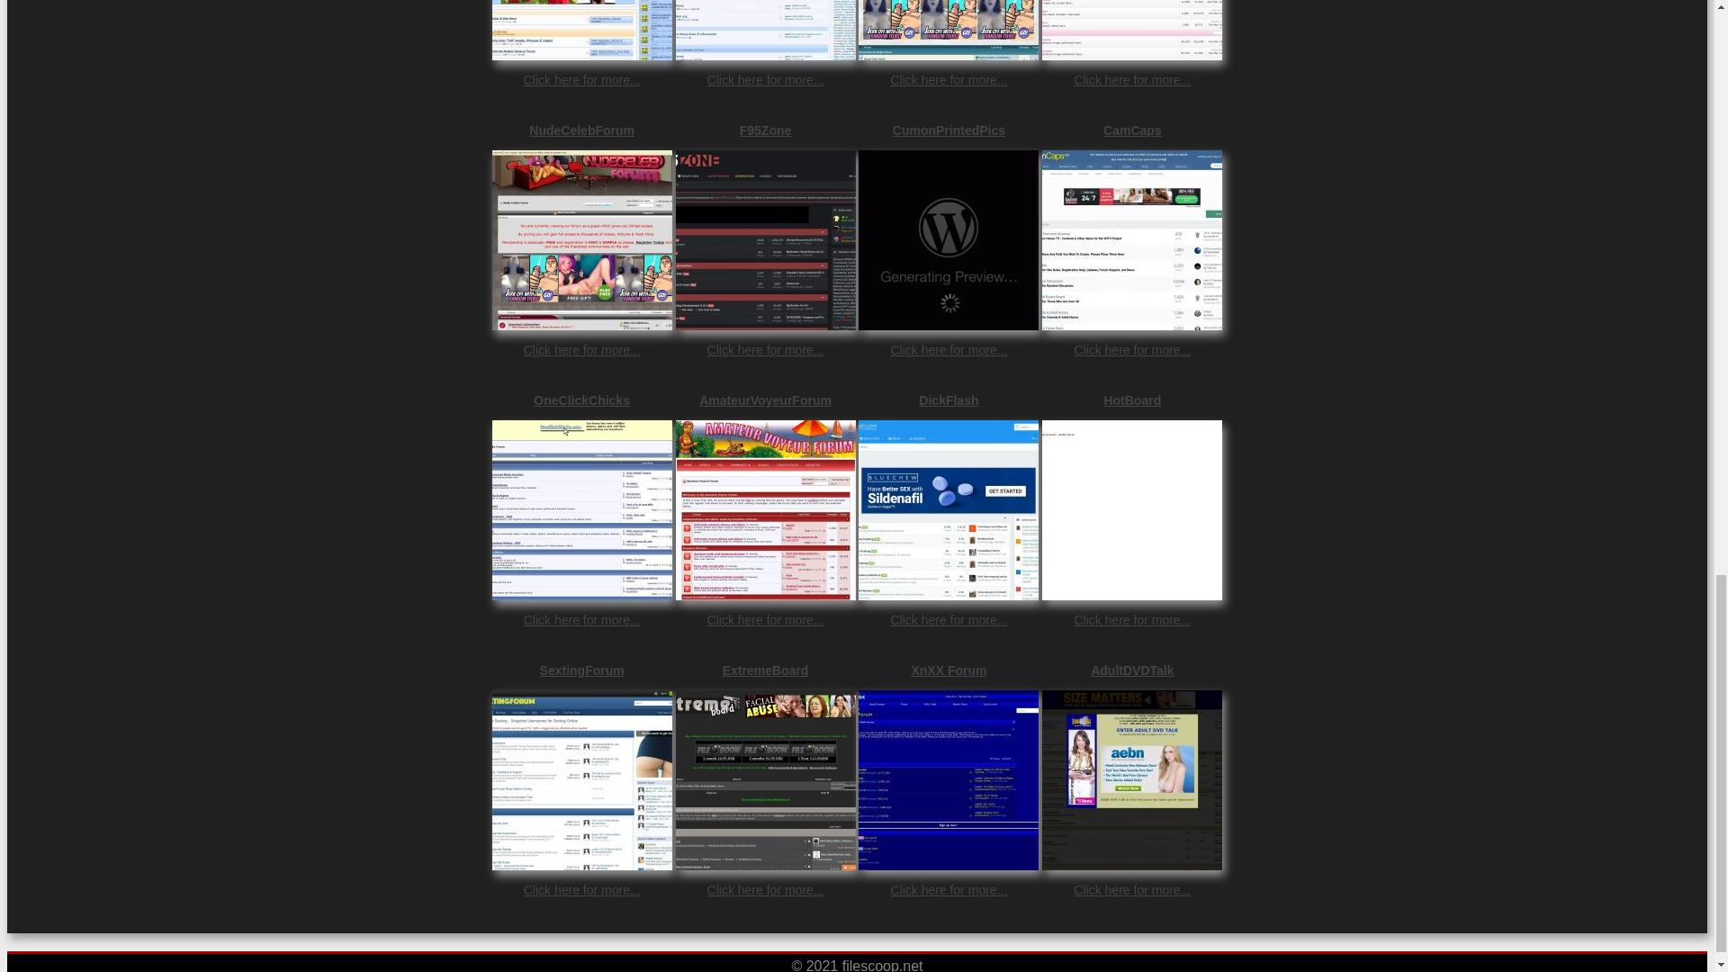 The width and height of the screenshot is (1728, 972). What do you see at coordinates (949, 130) in the screenshot?
I see `CumonPrintedPics` at bounding box center [949, 130].